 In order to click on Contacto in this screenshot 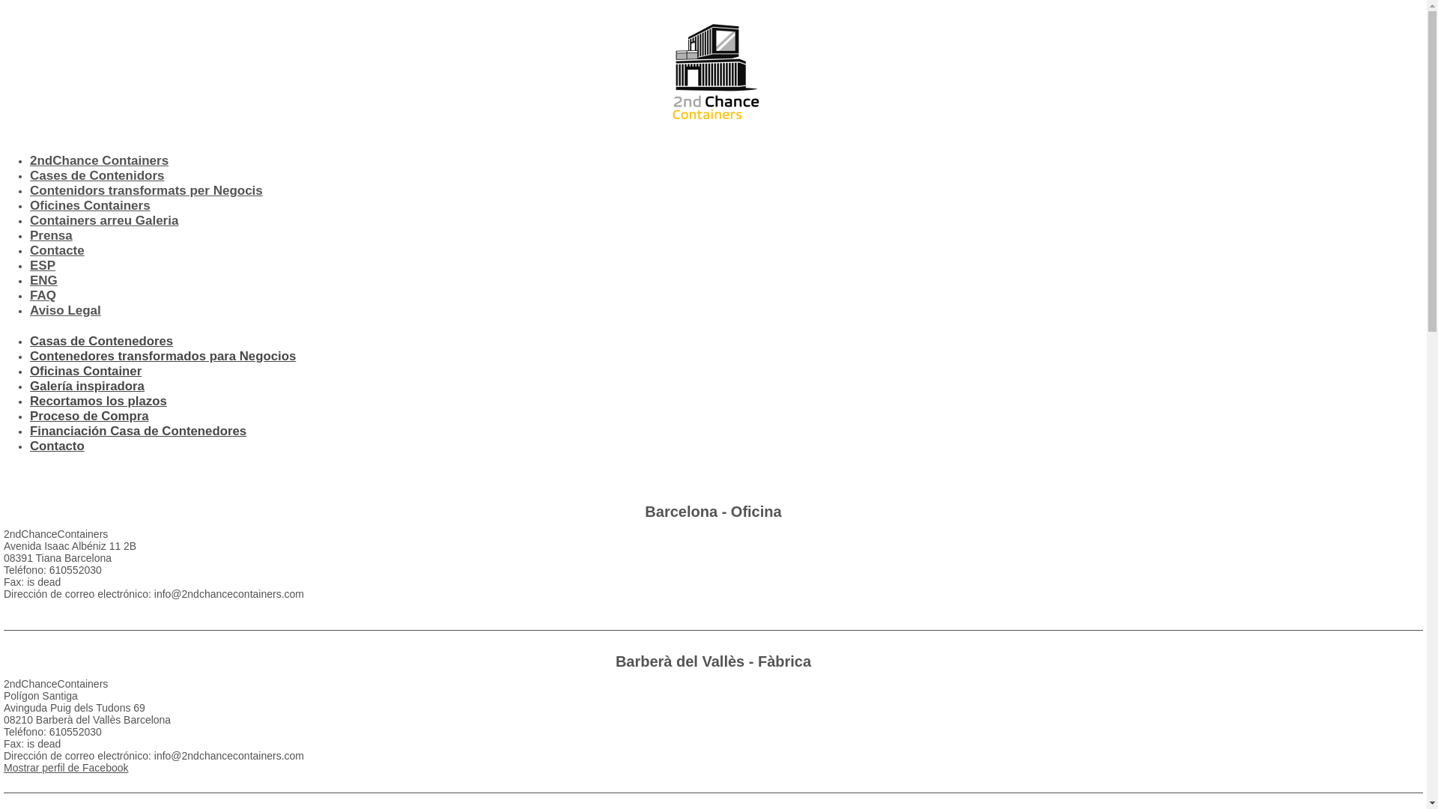, I will do `click(57, 446)`.